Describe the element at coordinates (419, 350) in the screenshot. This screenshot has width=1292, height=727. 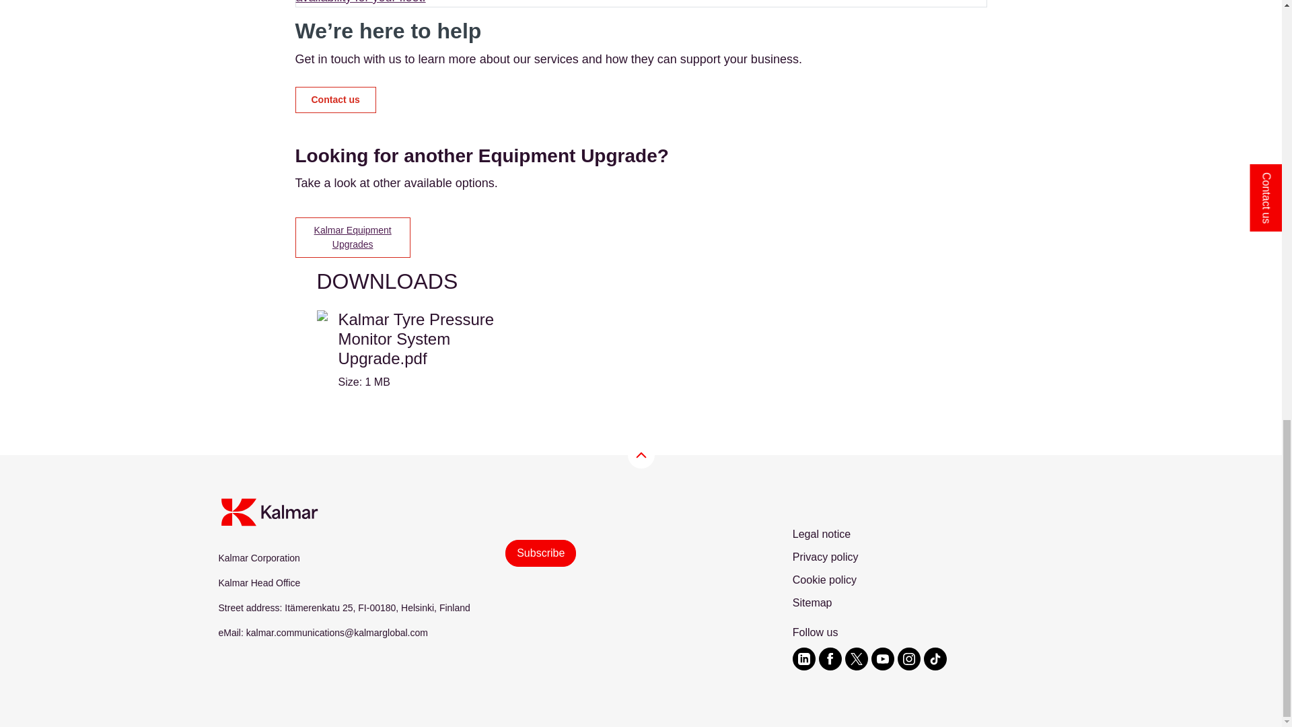
I see `Kalmar Tyre Pressure Monitor System Upgrade.pdf` at that location.